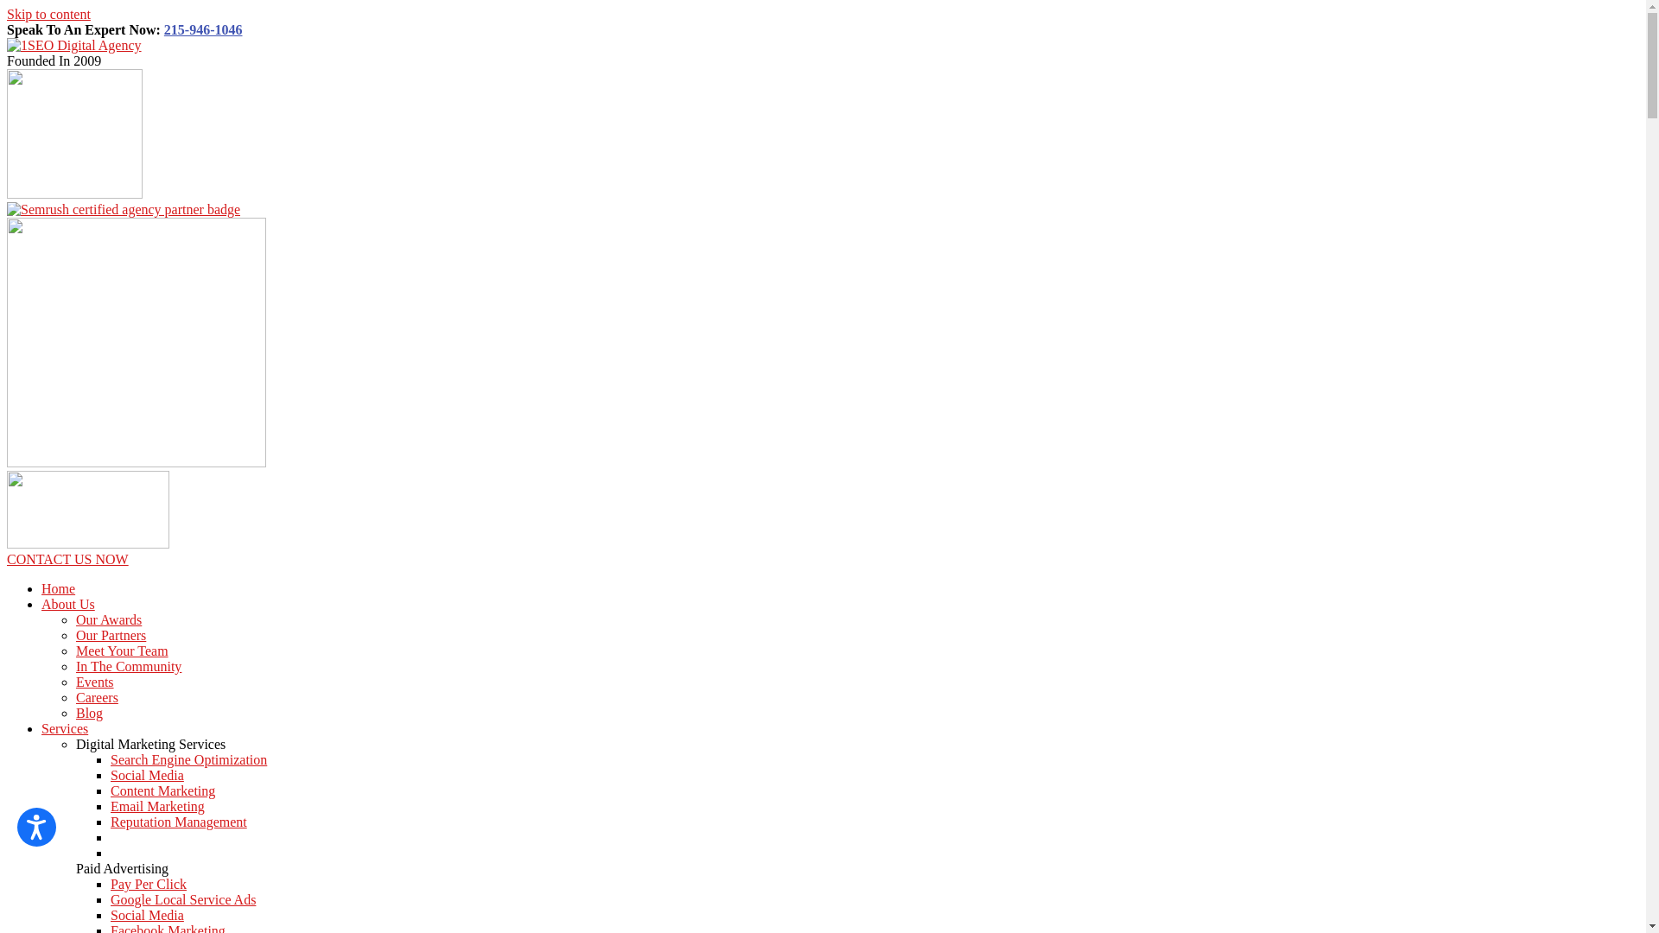 This screenshot has height=933, width=1659. I want to click on Events, so click(95, 682).